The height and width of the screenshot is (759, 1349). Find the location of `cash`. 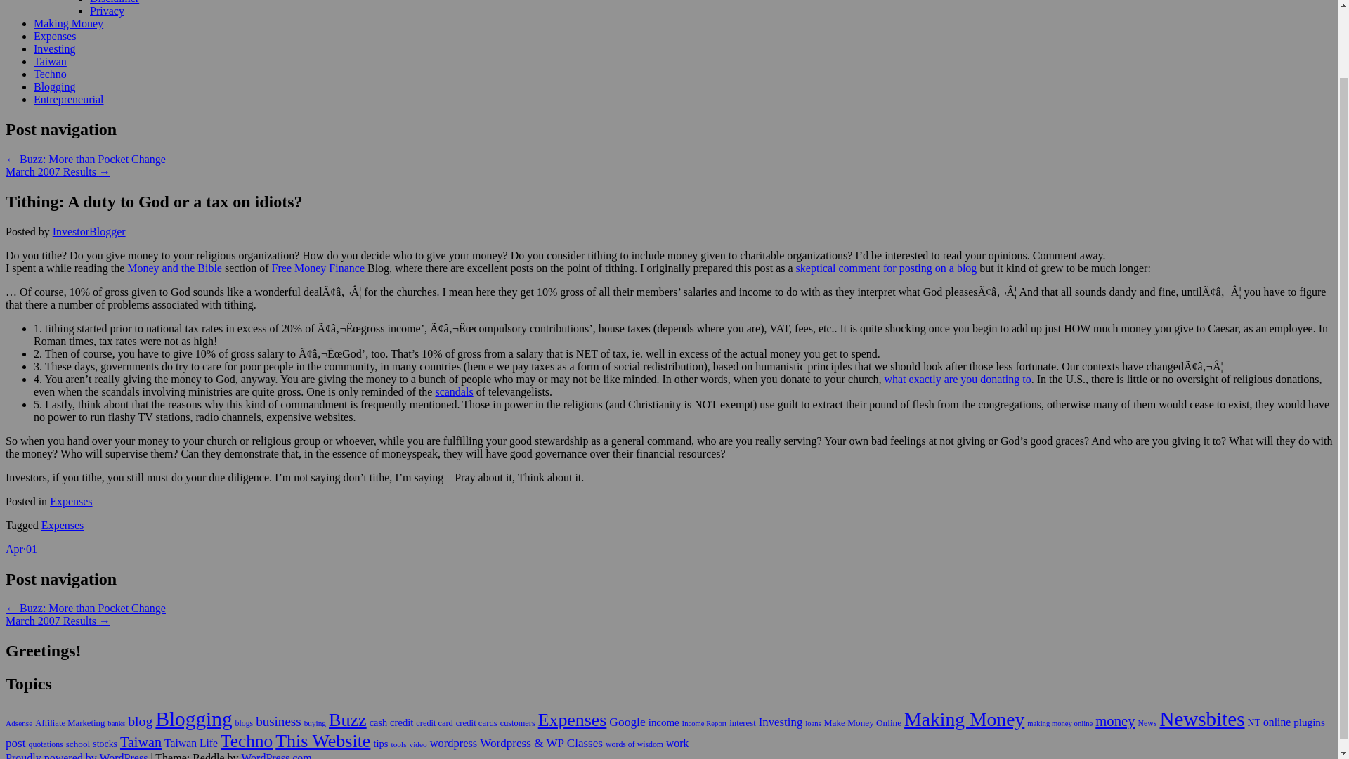

cash is located at coordinates (378, 722).